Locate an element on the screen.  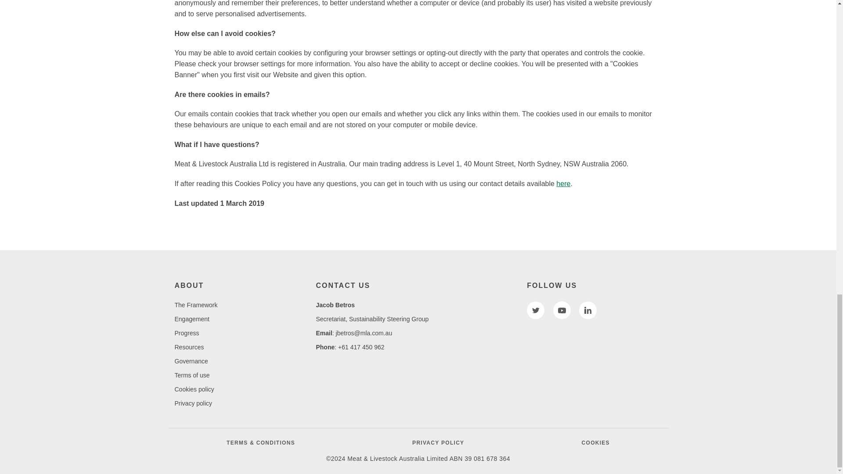
Progress is located at coordinates (187, 333).